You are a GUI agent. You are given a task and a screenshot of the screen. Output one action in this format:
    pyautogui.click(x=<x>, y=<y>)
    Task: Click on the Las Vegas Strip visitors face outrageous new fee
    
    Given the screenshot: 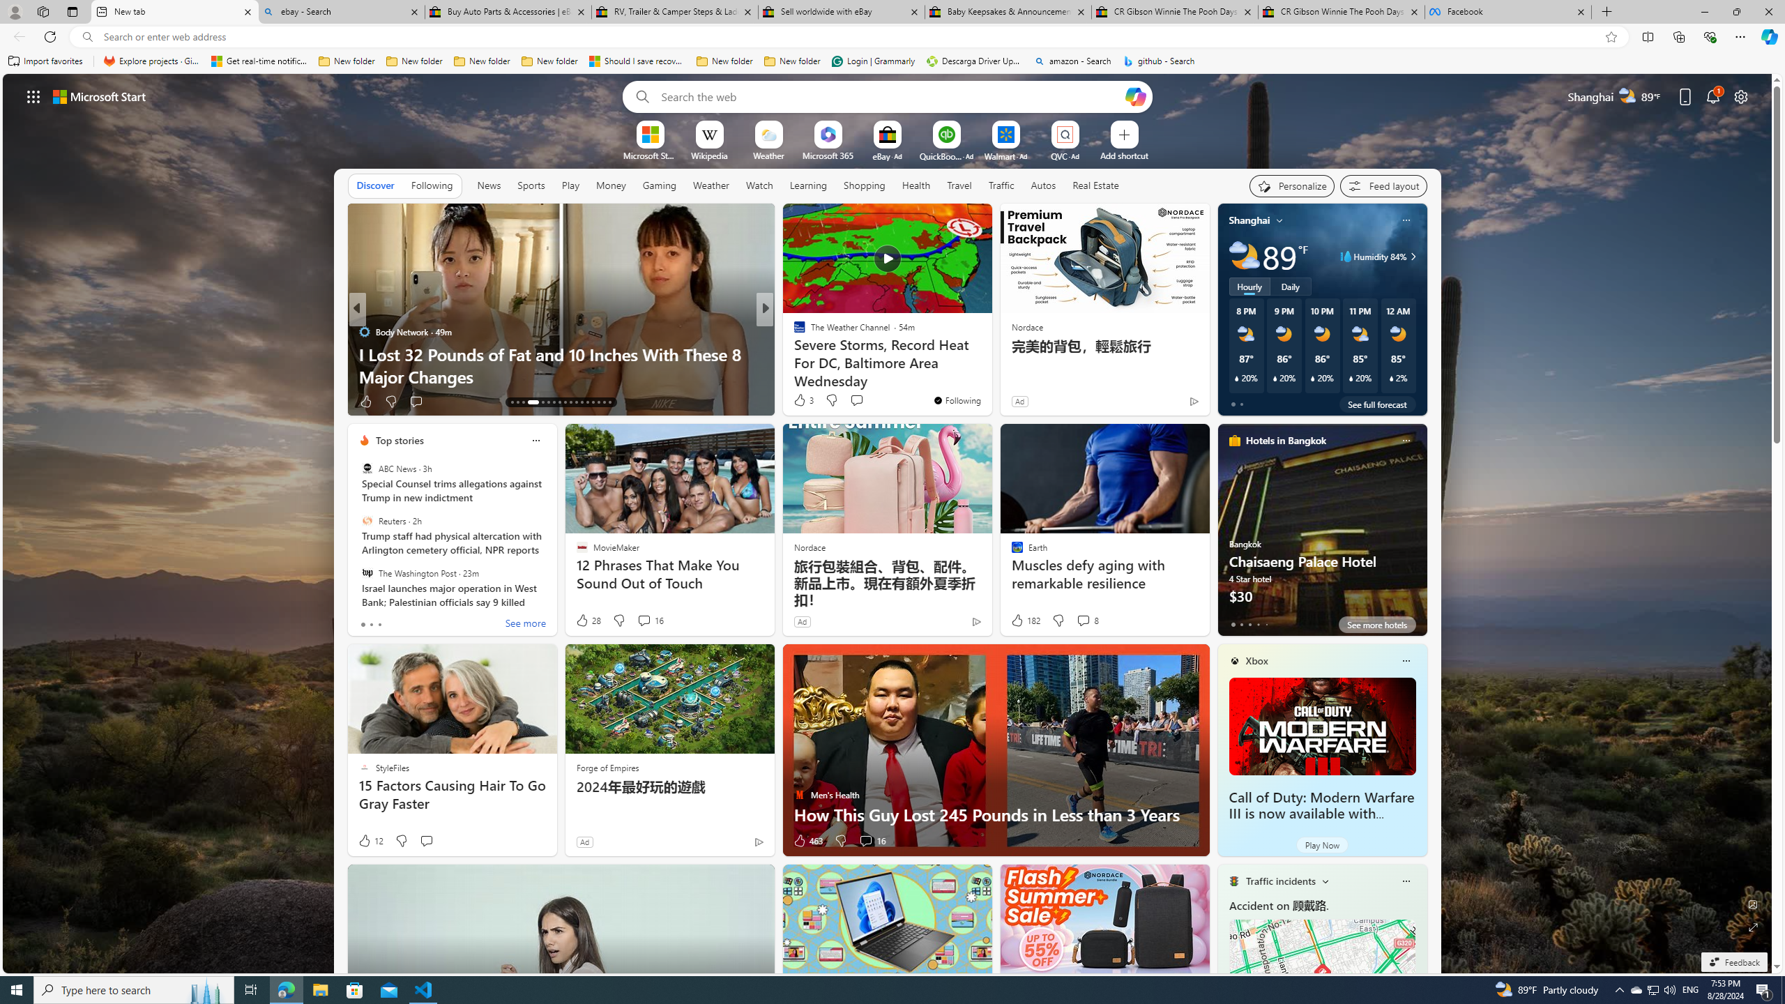 What is the action you would take?
    pyautogui.click(x=989, y=376)
    